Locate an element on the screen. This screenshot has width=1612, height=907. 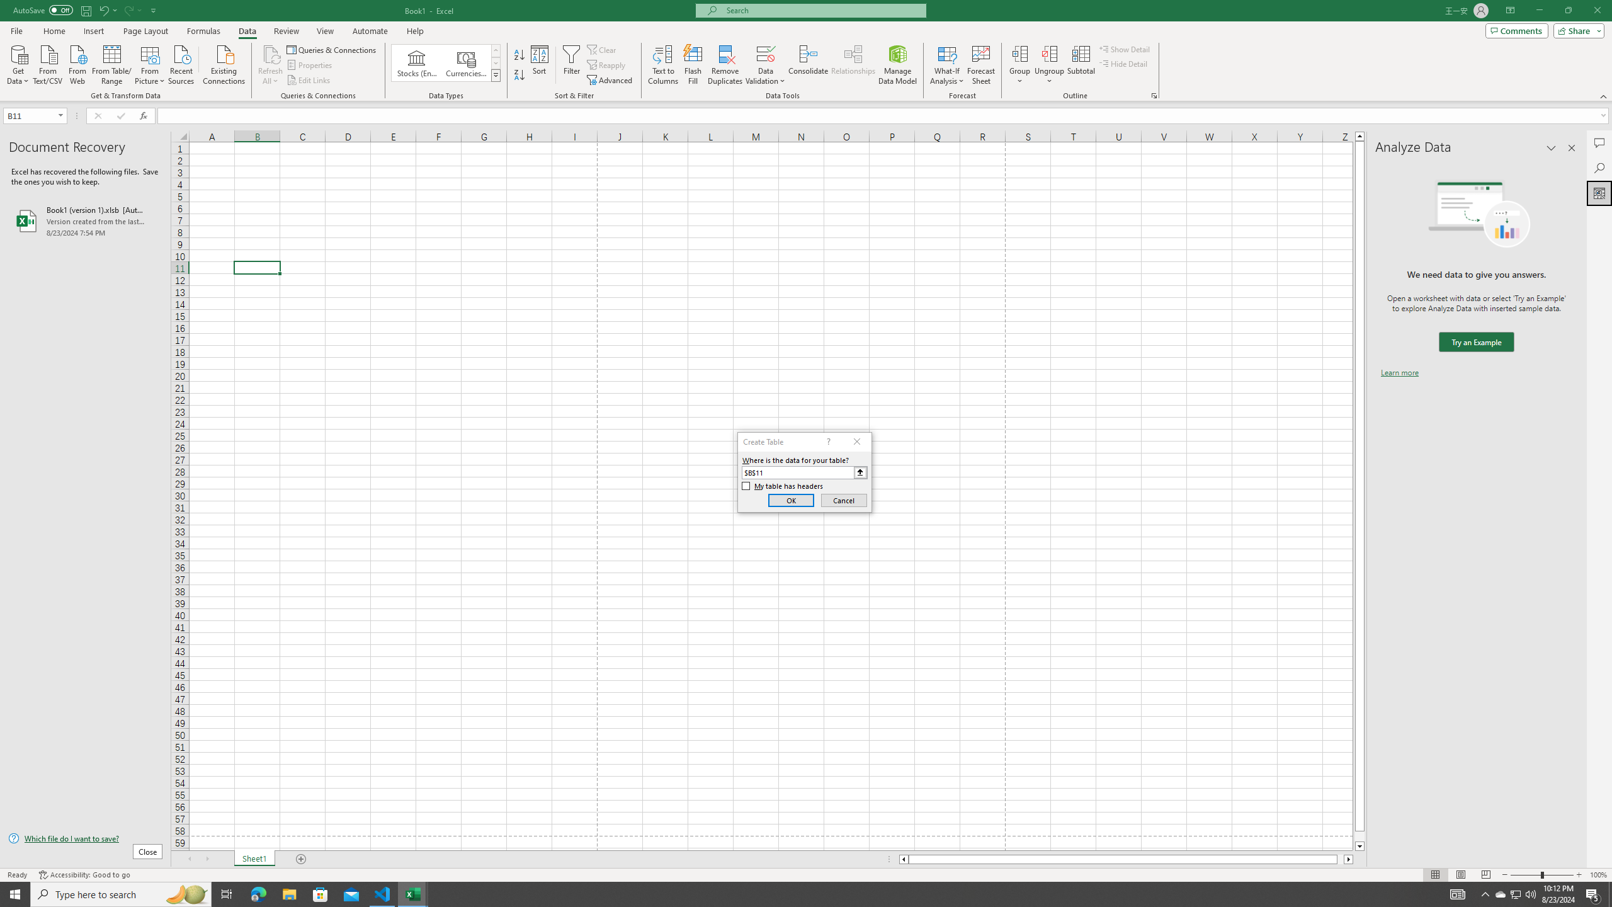
Microsoft search is located at coordinates (822, 10).